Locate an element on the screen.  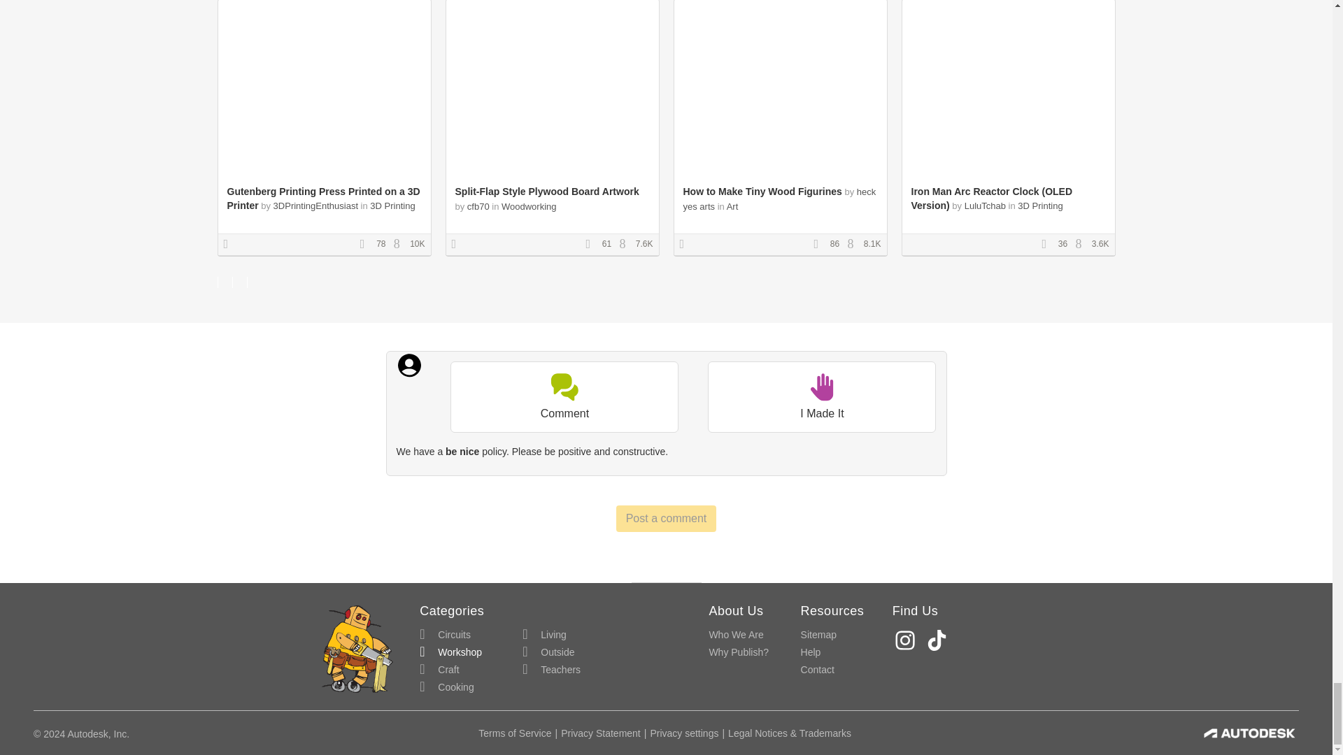
3D Printing is located at coordinates (392, 206).